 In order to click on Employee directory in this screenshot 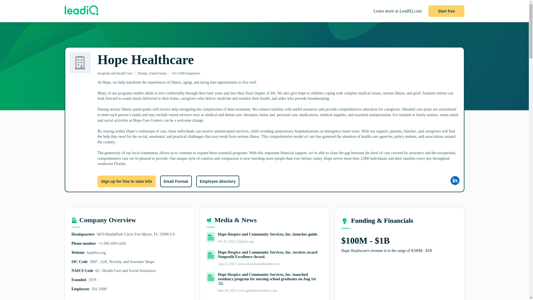, I will do `click(218, 181)`.